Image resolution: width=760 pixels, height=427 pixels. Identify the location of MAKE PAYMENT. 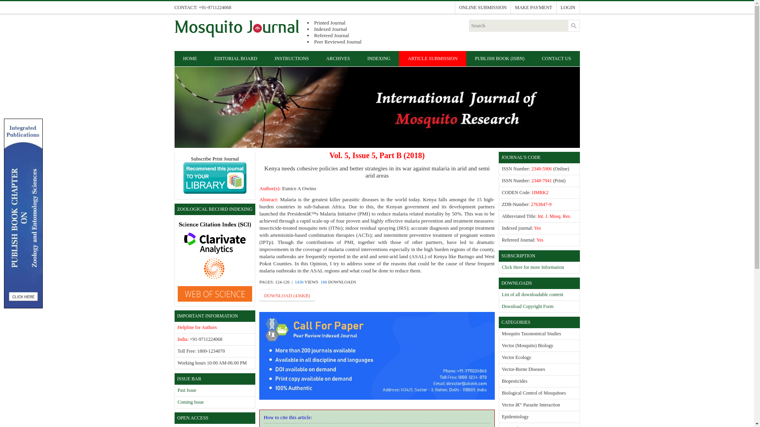
(534, 7).